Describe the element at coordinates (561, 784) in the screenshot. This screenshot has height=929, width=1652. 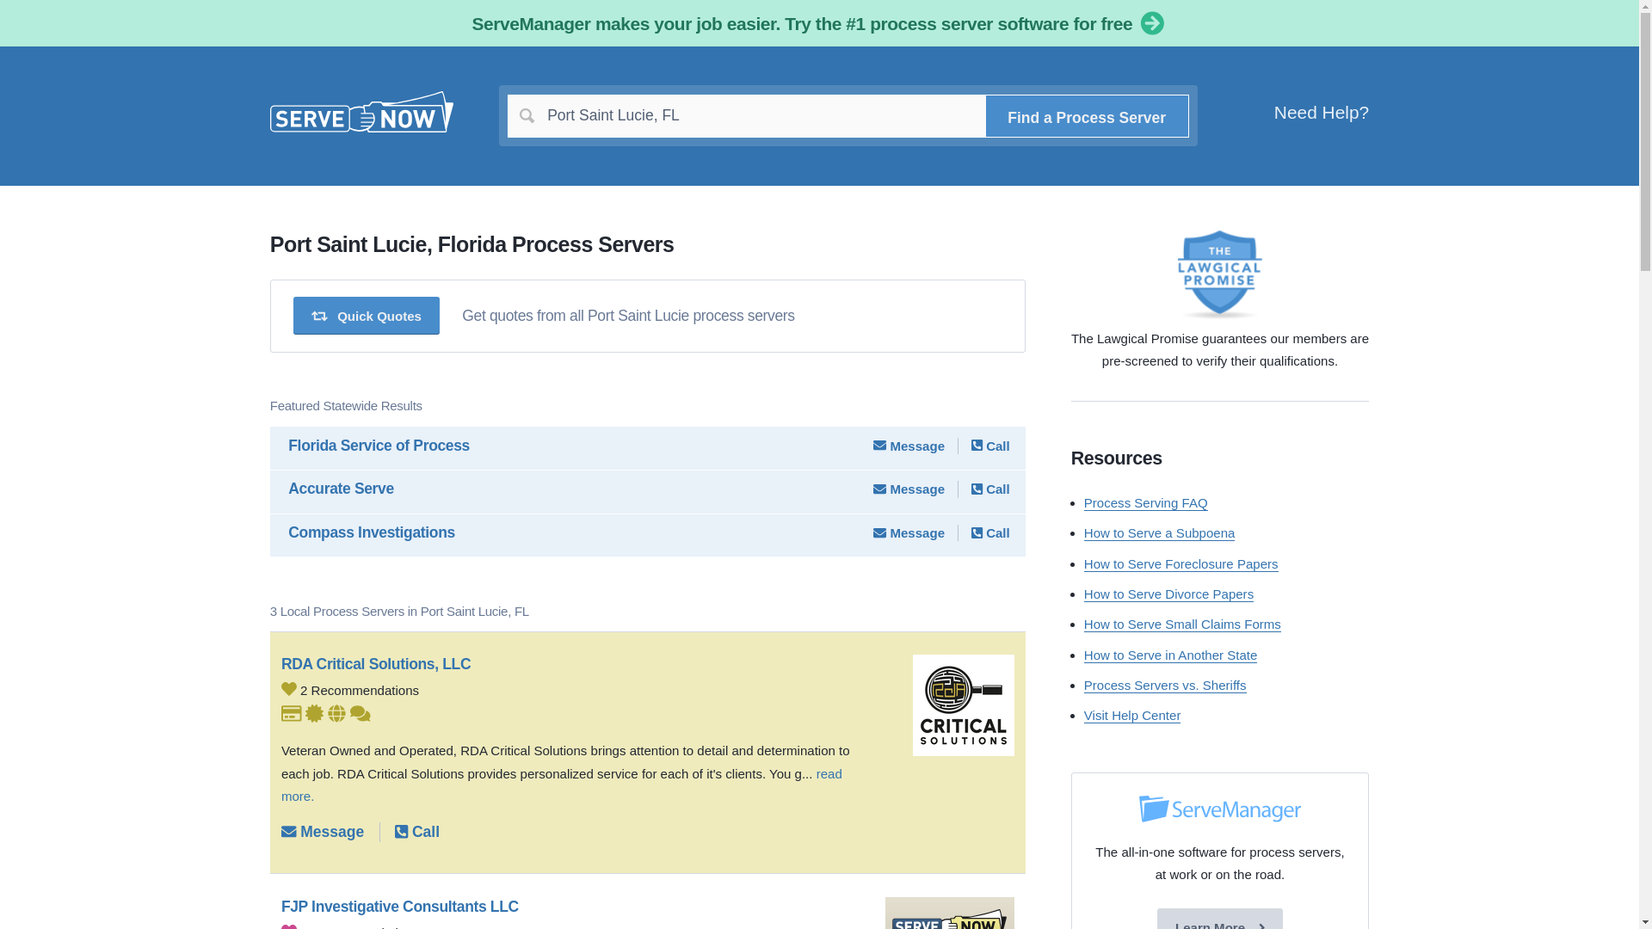
I see `read more.` at that location.